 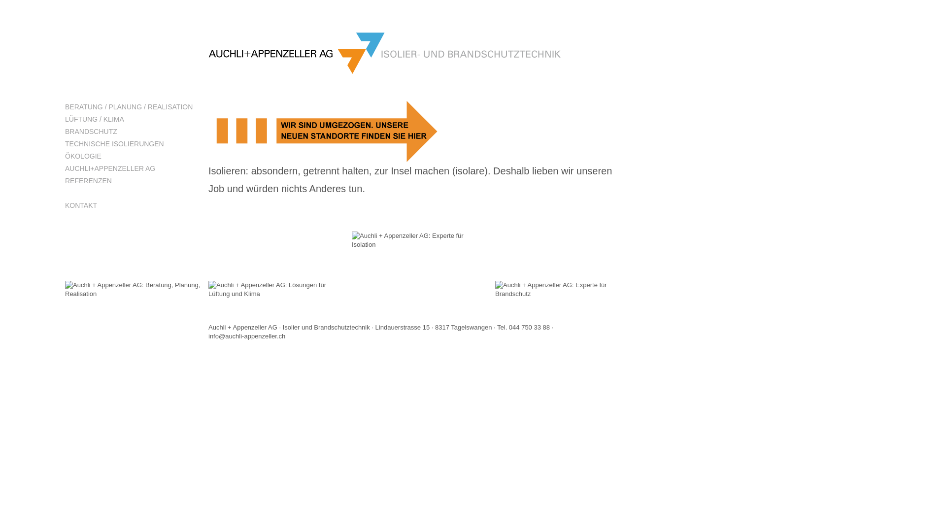 I want to click on BRANDSCHUTZ, so click(x=133, y=132).